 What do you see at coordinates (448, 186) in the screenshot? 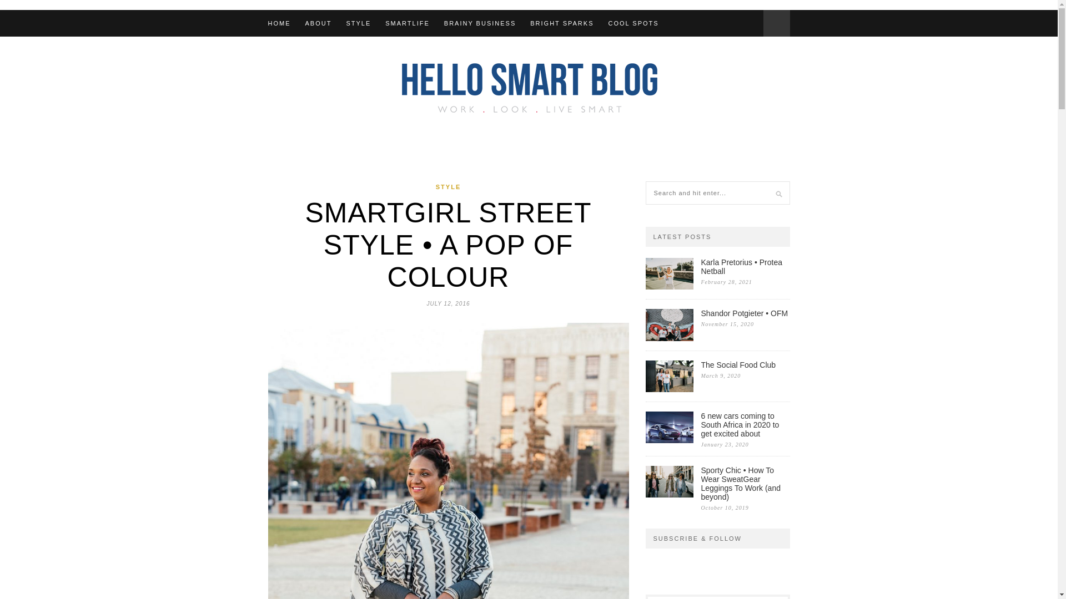
I see `View all posts in Style` at bounding box center [448, 186].